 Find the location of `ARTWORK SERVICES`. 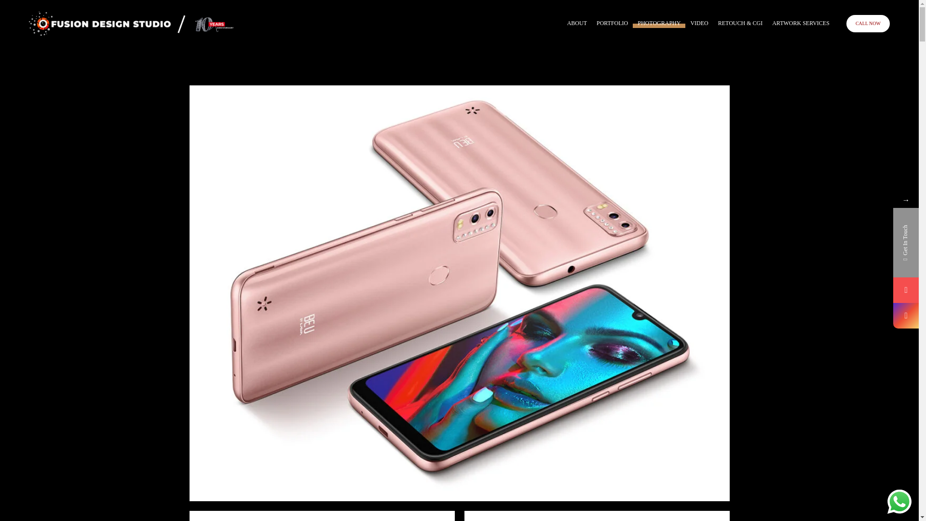

ARTWORK SERVICES is located at coordinates (801, 23).